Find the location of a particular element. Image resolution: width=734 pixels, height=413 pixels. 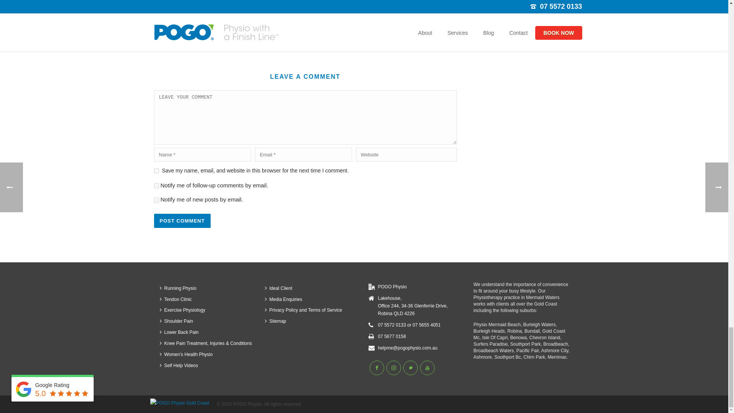

Follow Us on twitter is located at coordinates (410, 367).